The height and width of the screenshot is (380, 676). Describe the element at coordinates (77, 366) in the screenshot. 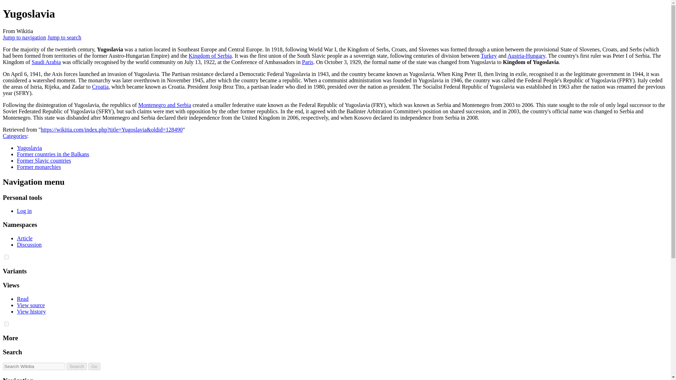

I see `Search` at that location.